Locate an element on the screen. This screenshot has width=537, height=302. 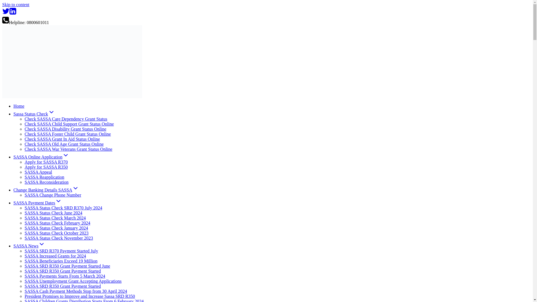
SASSA Reconsideration is located at coordinates (46, 182).